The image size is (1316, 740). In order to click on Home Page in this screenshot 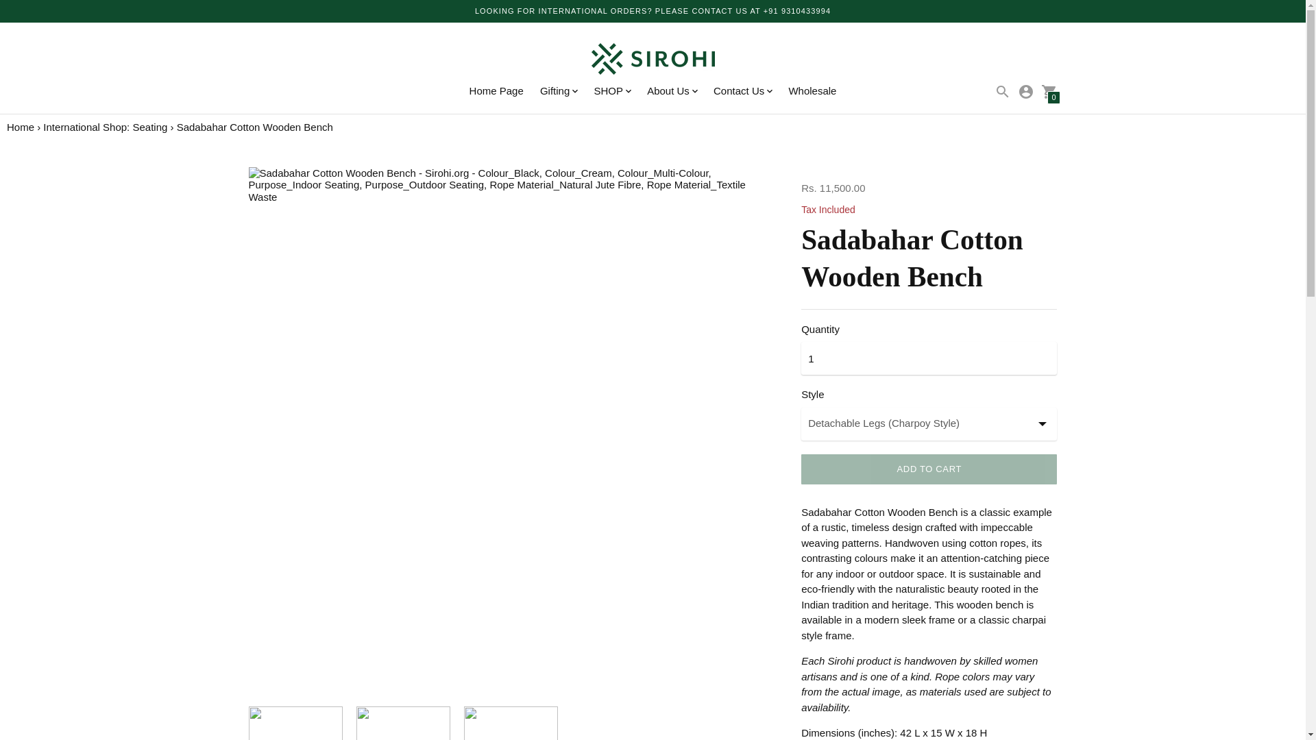, I will do `click(496, 90)`.